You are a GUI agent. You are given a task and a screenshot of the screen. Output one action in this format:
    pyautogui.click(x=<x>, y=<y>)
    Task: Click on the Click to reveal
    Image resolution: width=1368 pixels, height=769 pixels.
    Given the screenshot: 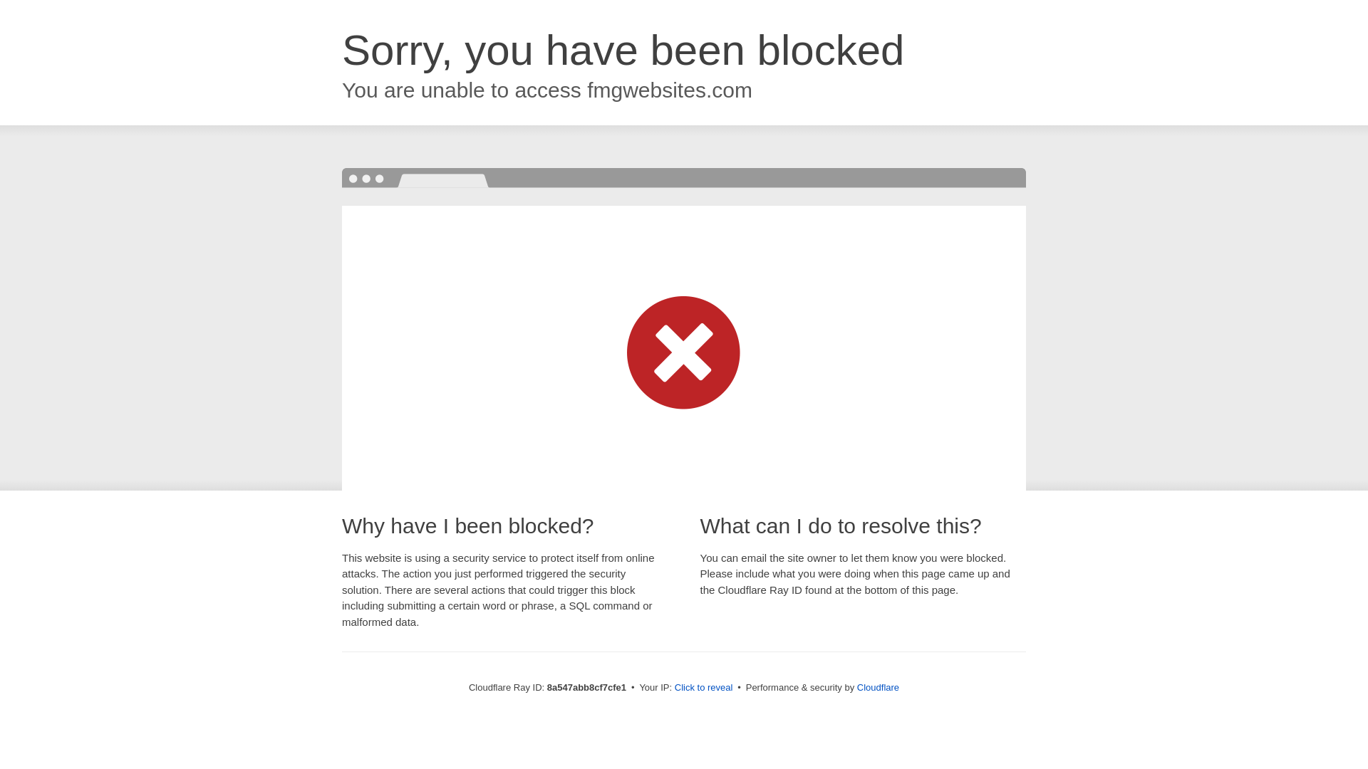 What is the action you would take?
    pyautogui.click(x=704, y=688)
    